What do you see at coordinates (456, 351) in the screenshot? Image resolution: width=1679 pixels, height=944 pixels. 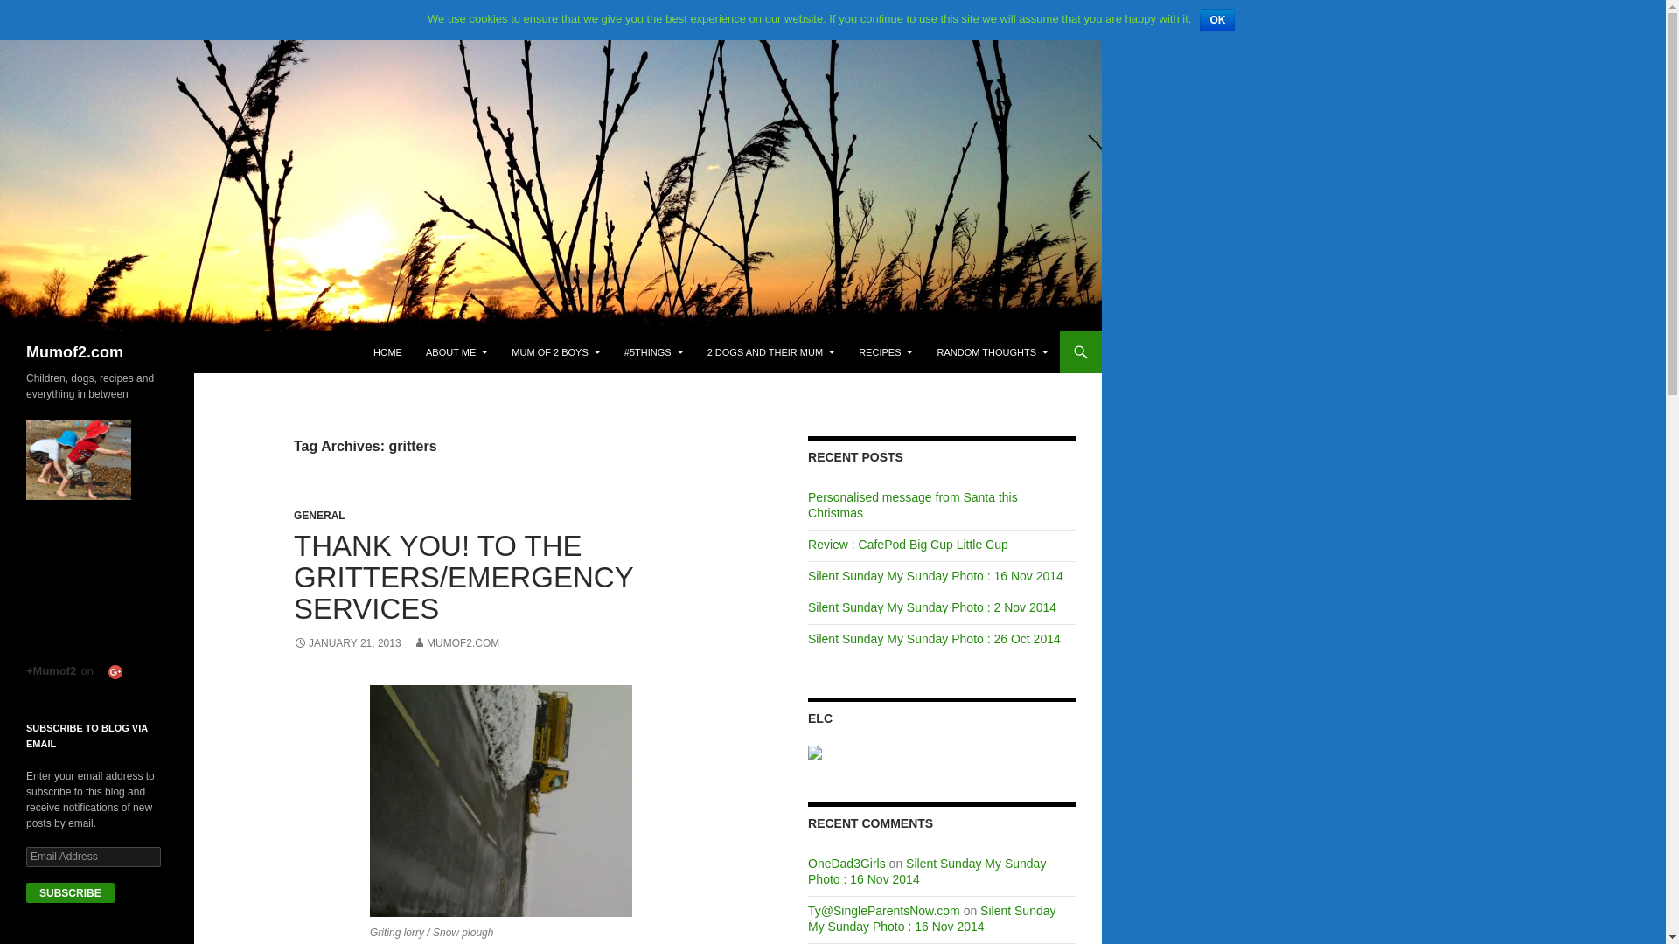 I see `ABOUT ME` at bounding box center [456, 351].